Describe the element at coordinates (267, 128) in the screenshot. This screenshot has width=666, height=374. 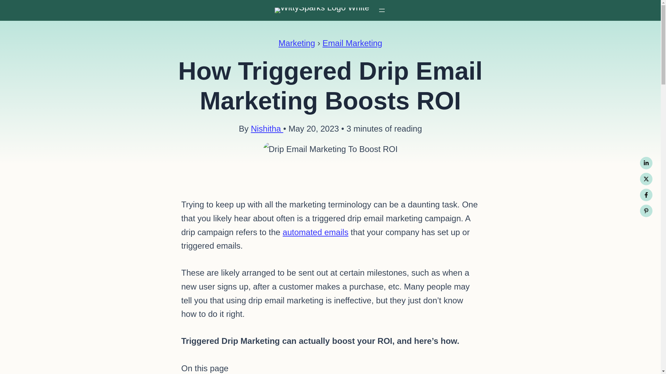
I see `Nishitha` at that location.